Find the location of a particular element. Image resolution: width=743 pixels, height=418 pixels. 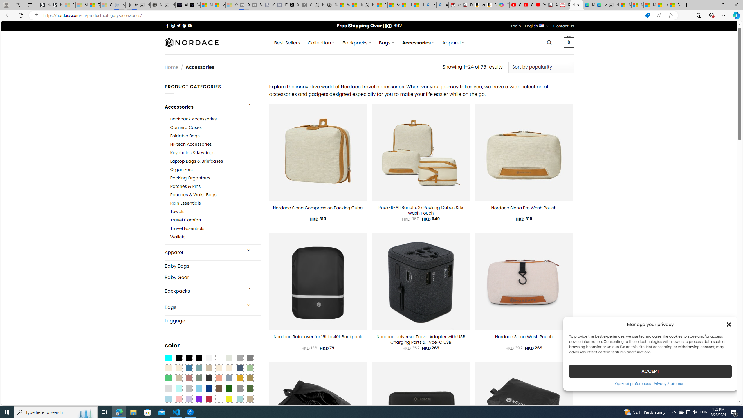

Beige is located at coordinates (168, 368).